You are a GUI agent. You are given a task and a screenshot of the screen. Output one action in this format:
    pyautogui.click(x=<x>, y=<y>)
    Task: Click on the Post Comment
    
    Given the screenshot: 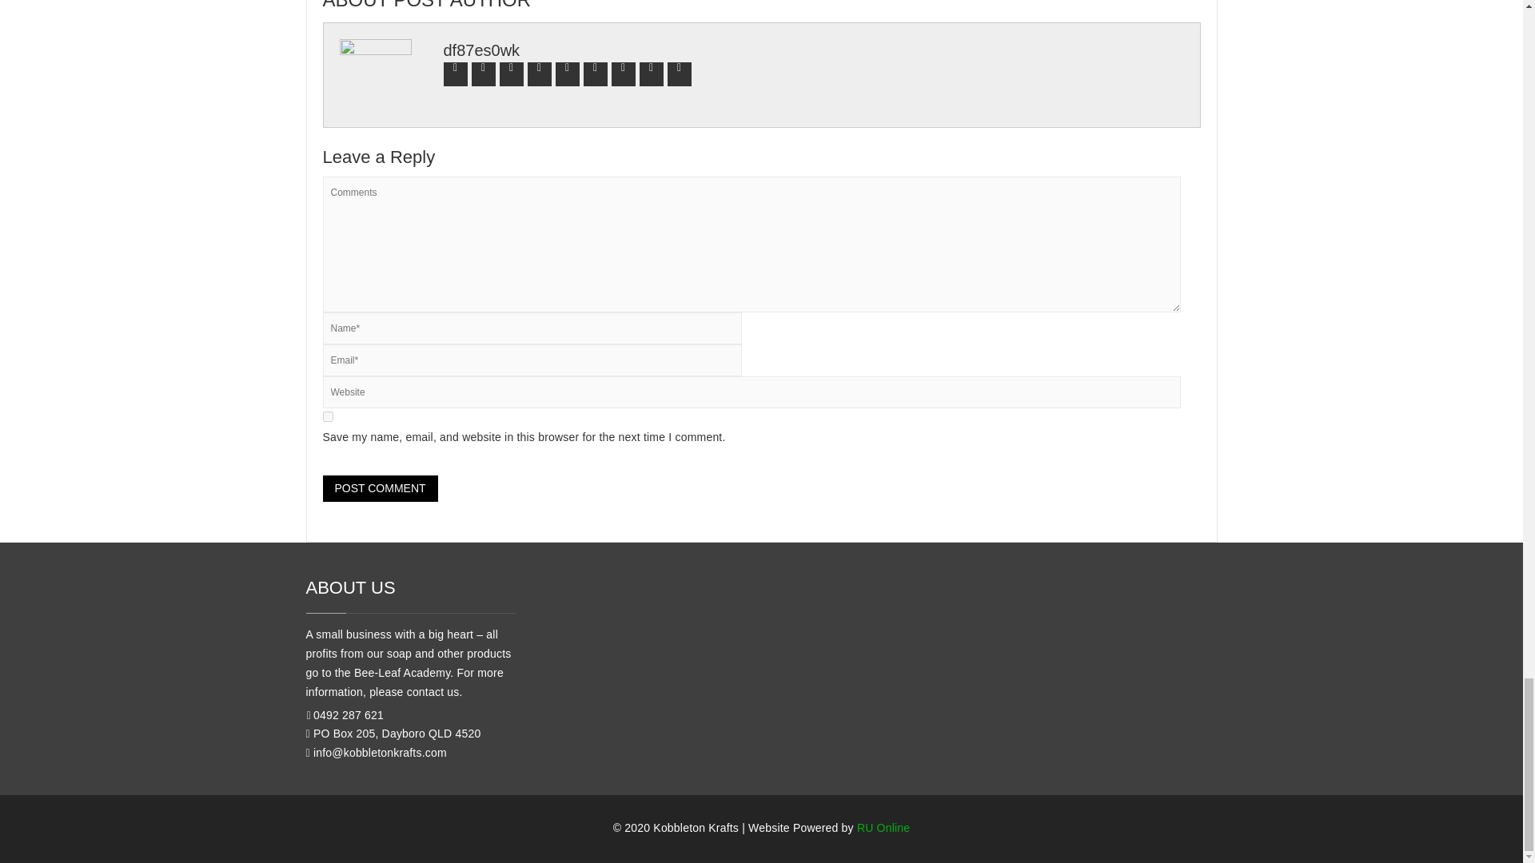 What is the action you would take?
    pyautogui.click(x=380, y=489)
    